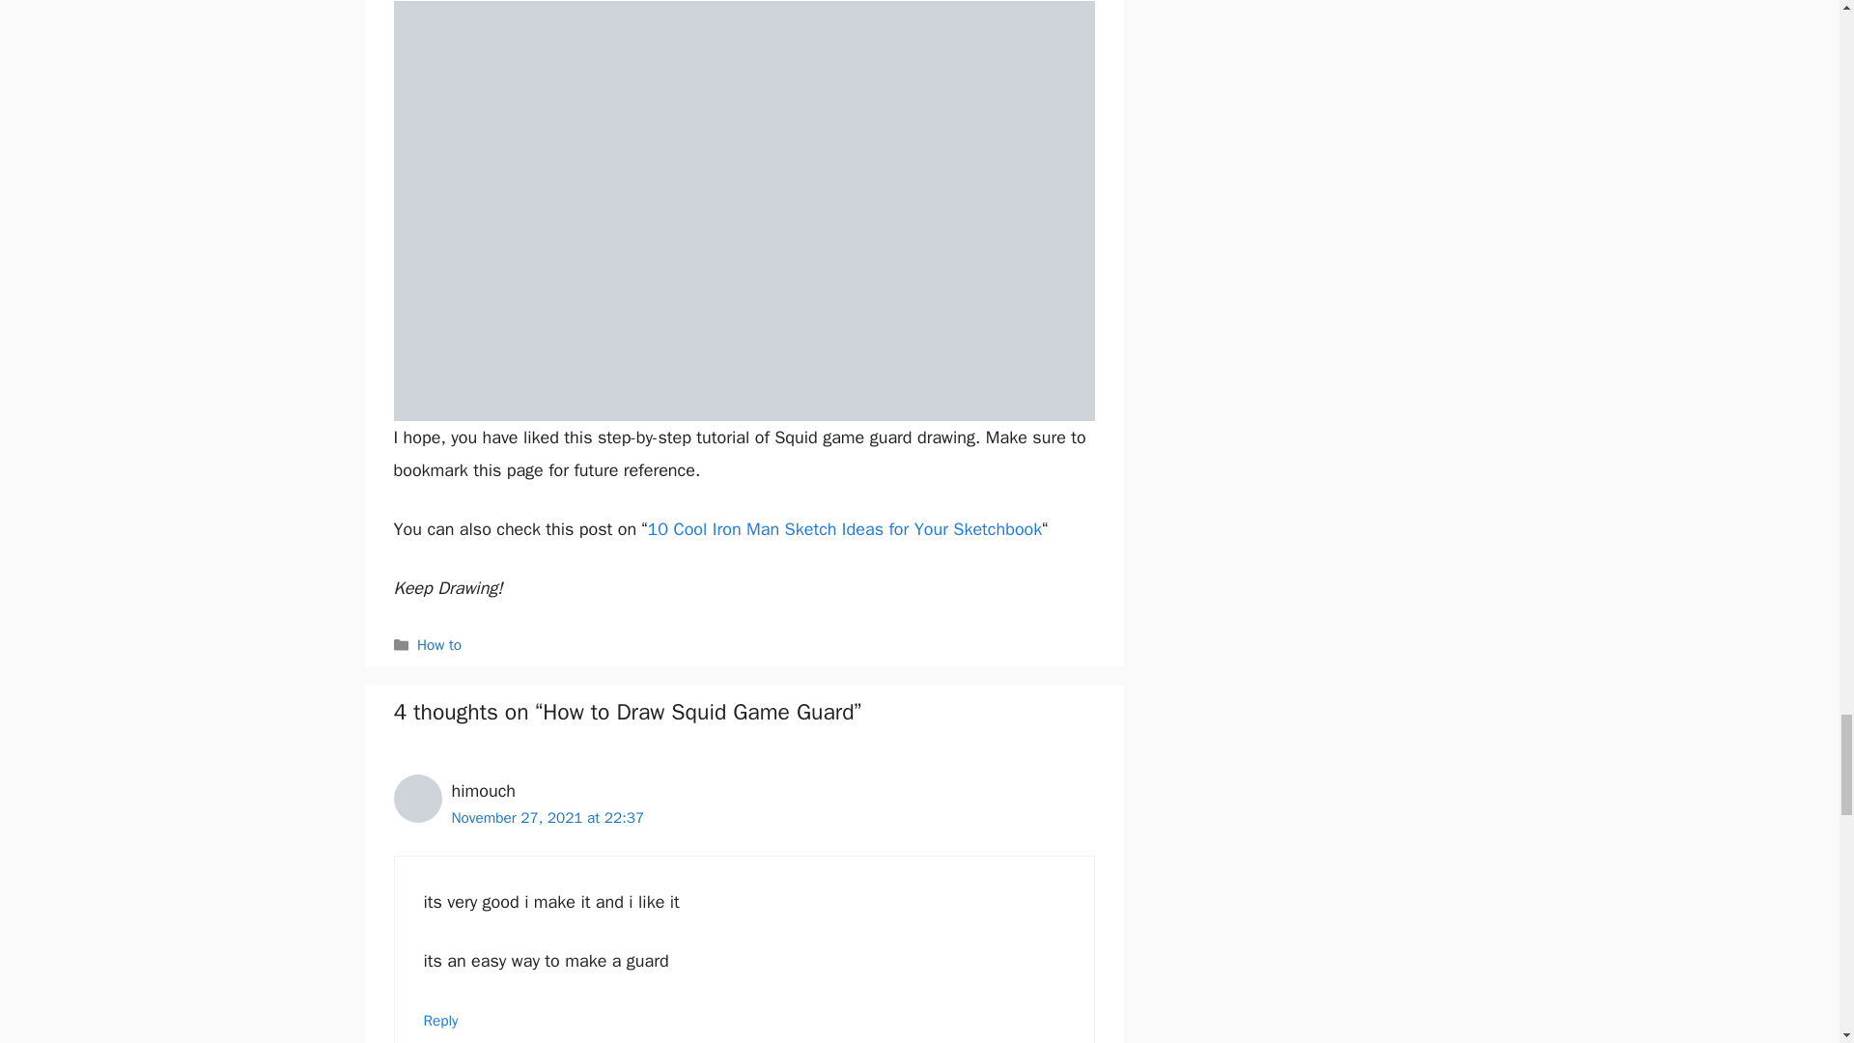 The width and height of the screenshot is (1854, 1043). What do you see at coordinates (548, 818) in the screenshot?
I see `November 27, 2021 at 22:37` at bounding box center [548, 818].